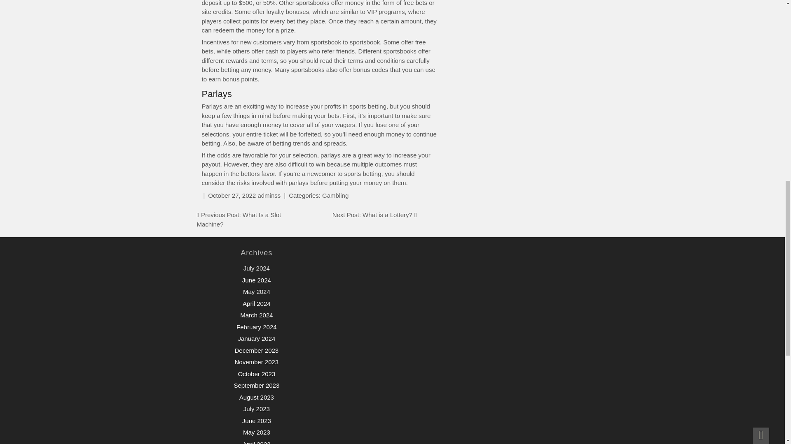  What do you see at coordinates (256, 374) in the screenshot?
I see `October 2023` at bounding box center [256, 374].